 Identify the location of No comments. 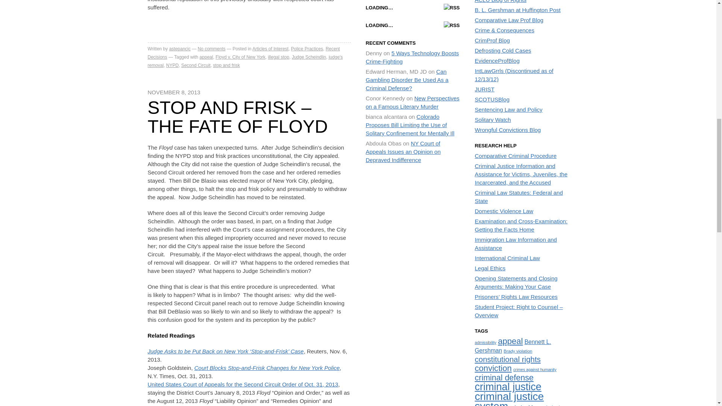
(211, 49).